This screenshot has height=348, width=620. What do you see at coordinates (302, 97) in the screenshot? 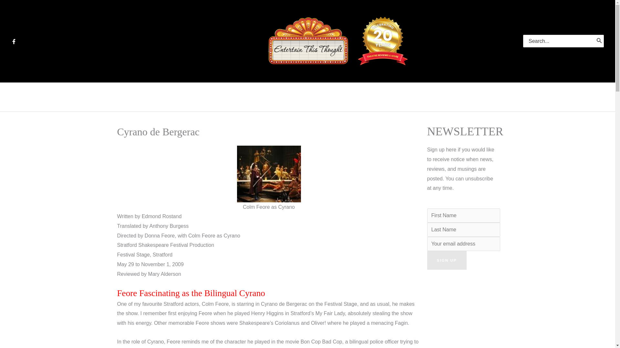
I see `Archives` at bounding box center [302, 97].